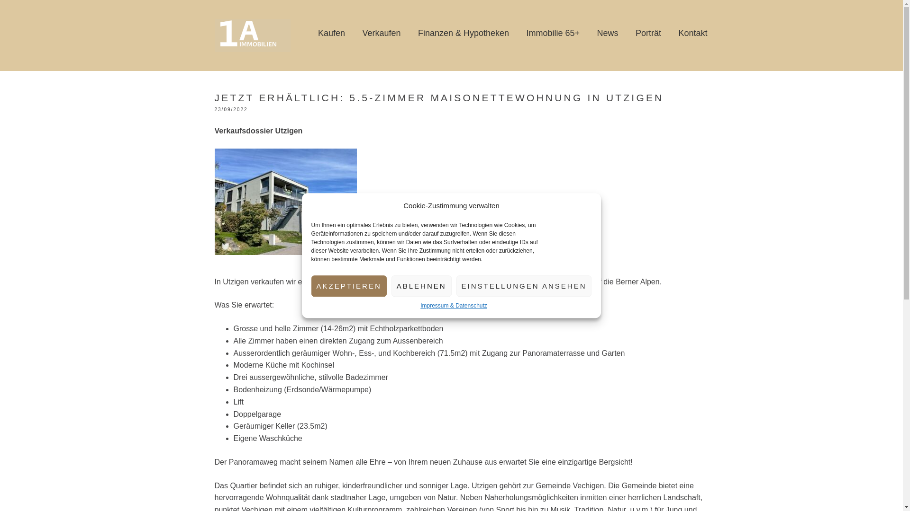  Describe the element at coordinates (349, 286) in the screenshot. I see `AKZEPTIEREN` at that location.